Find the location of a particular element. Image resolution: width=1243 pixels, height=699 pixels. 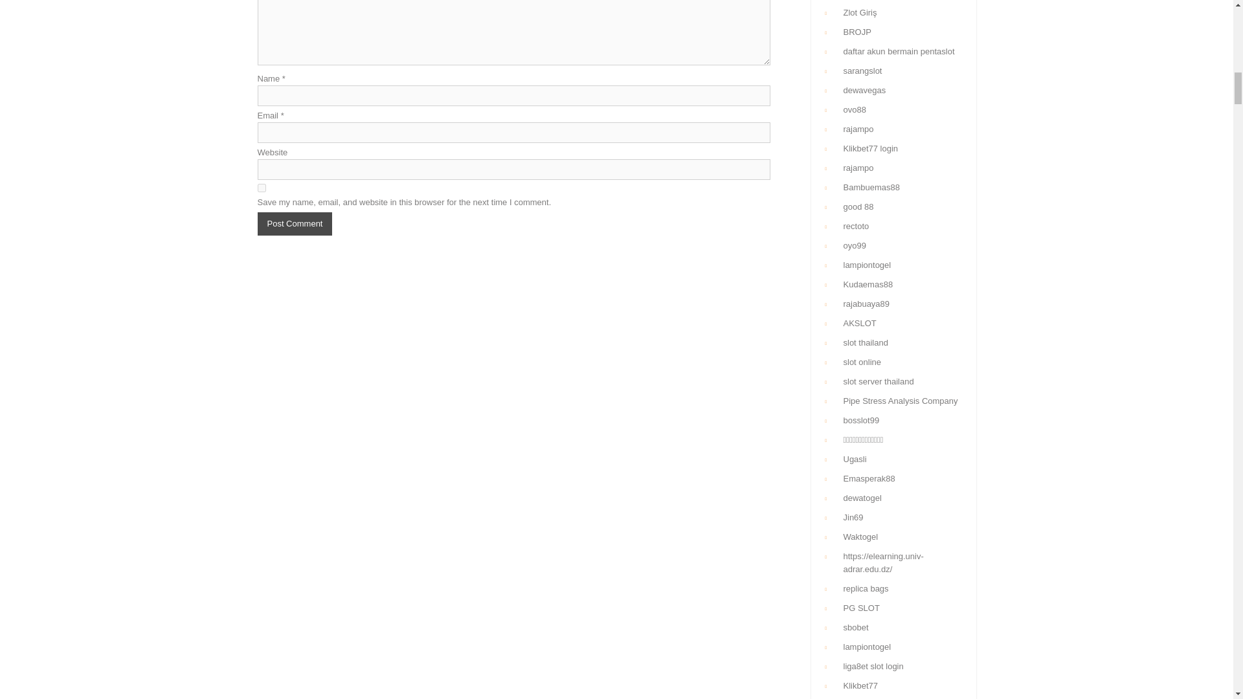

Post Comment is located at coordinates (295, 224).